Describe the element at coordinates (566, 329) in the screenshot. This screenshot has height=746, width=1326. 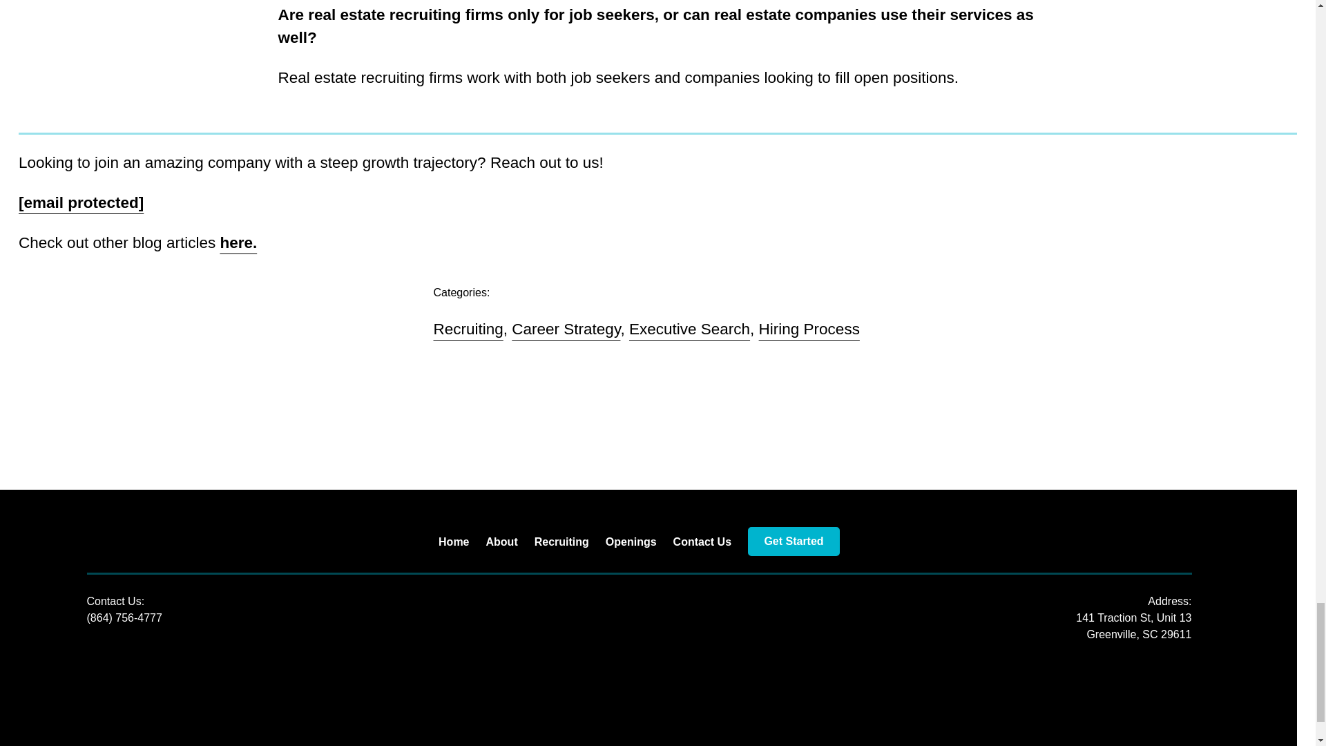
I see `Career Strategy` at that location.